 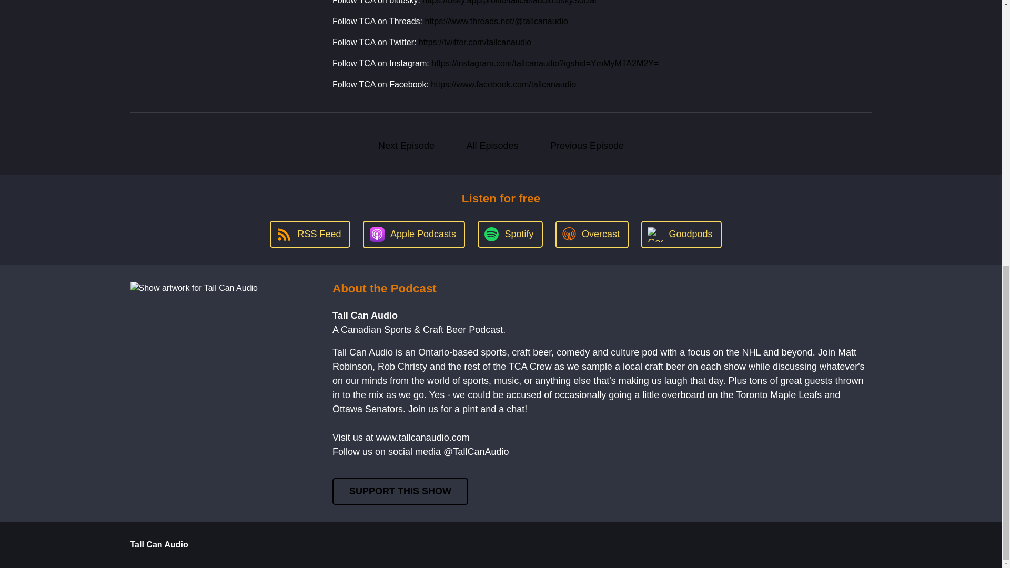 What do you see at coordinates (587, 146) in the screenshot?
I see `Previous Episode` at bounding box center [587, 146].